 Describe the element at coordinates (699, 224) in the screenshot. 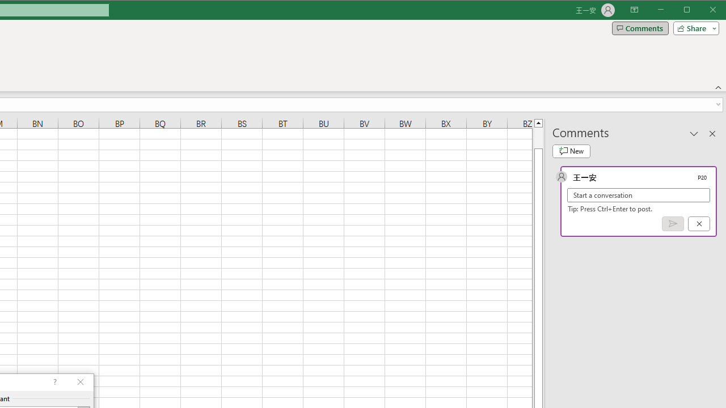

I see `Cancel` at that location.